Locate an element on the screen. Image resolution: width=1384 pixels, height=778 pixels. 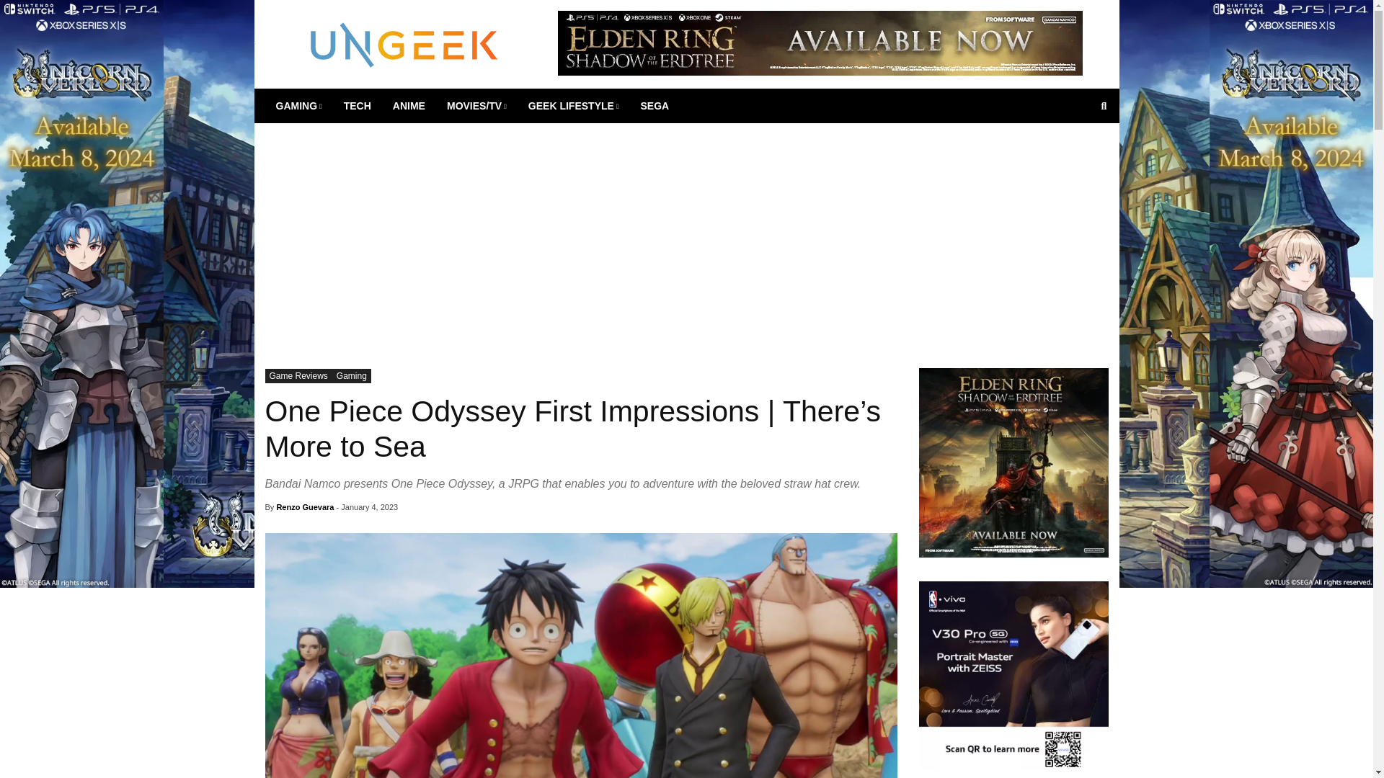
UnGeek is located at coordinates (404, 44).